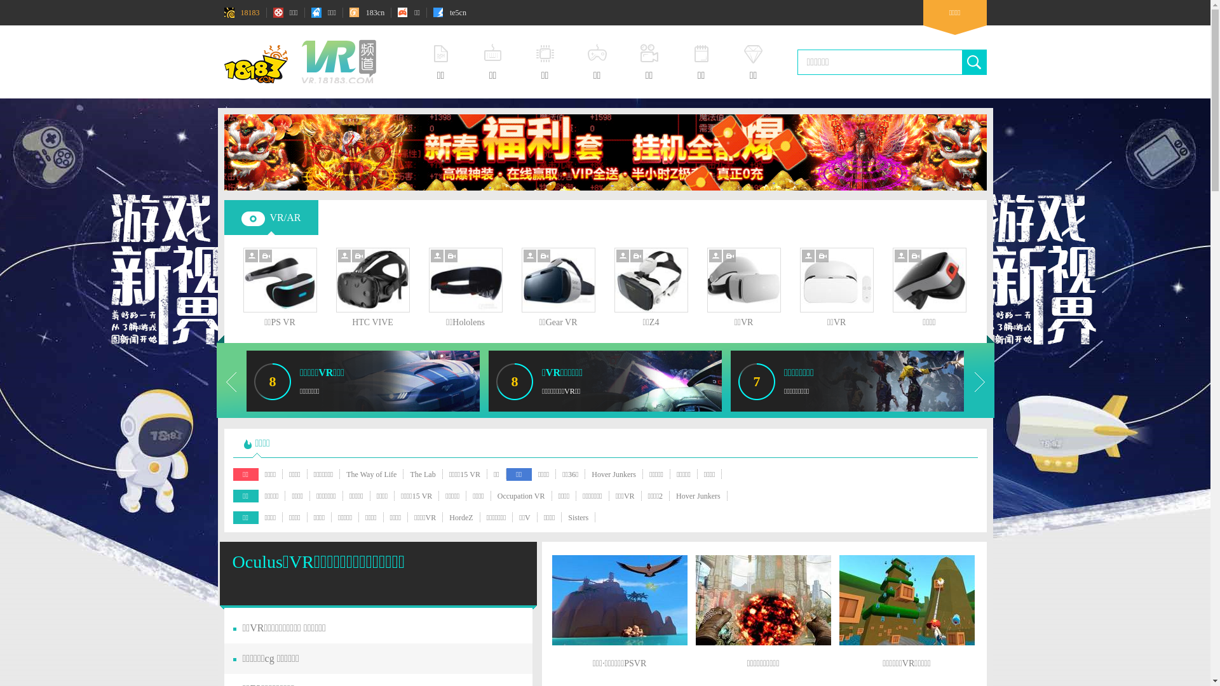 The height and width of the screenshot is (686, 1220). I want to click on The Way of Life, so click(371, 474).